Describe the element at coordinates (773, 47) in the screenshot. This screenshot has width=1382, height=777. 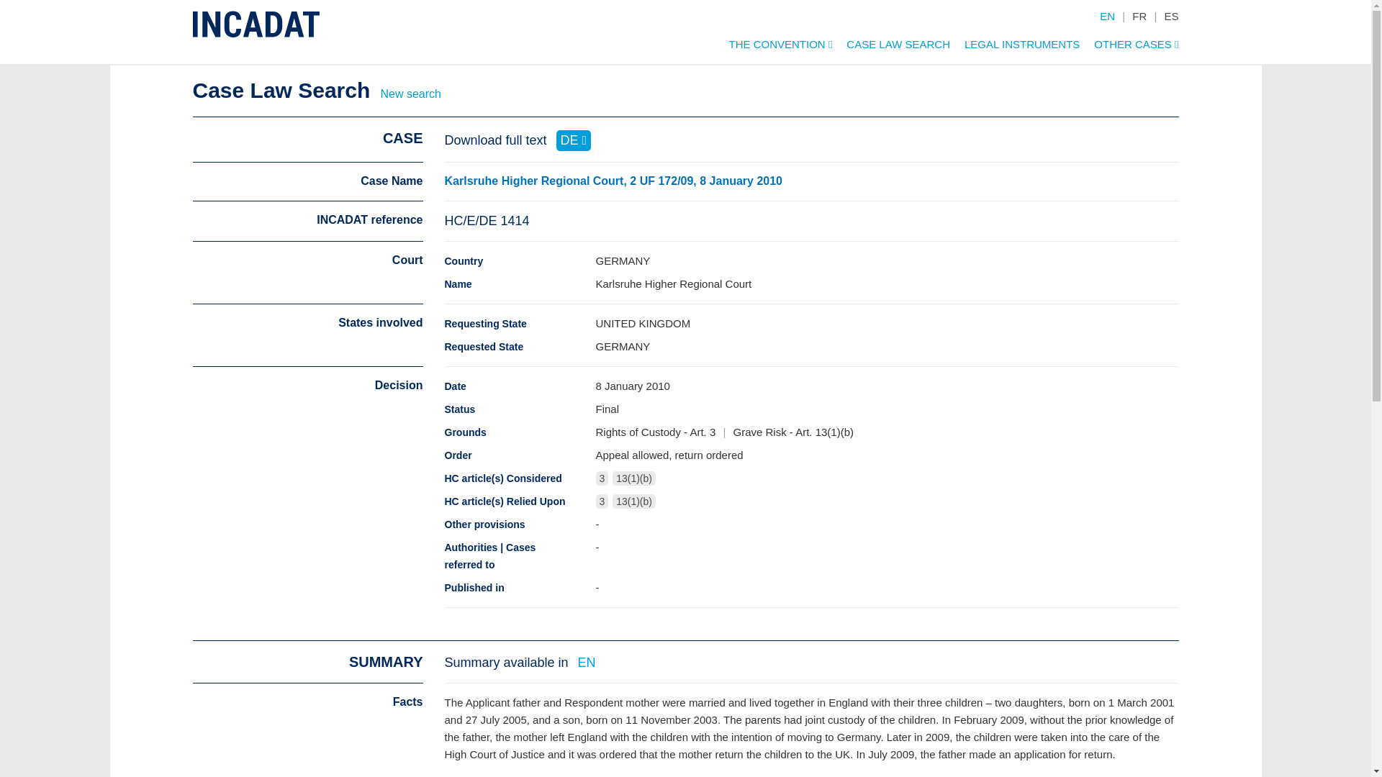
I see `THE CONVENTION` at that location.